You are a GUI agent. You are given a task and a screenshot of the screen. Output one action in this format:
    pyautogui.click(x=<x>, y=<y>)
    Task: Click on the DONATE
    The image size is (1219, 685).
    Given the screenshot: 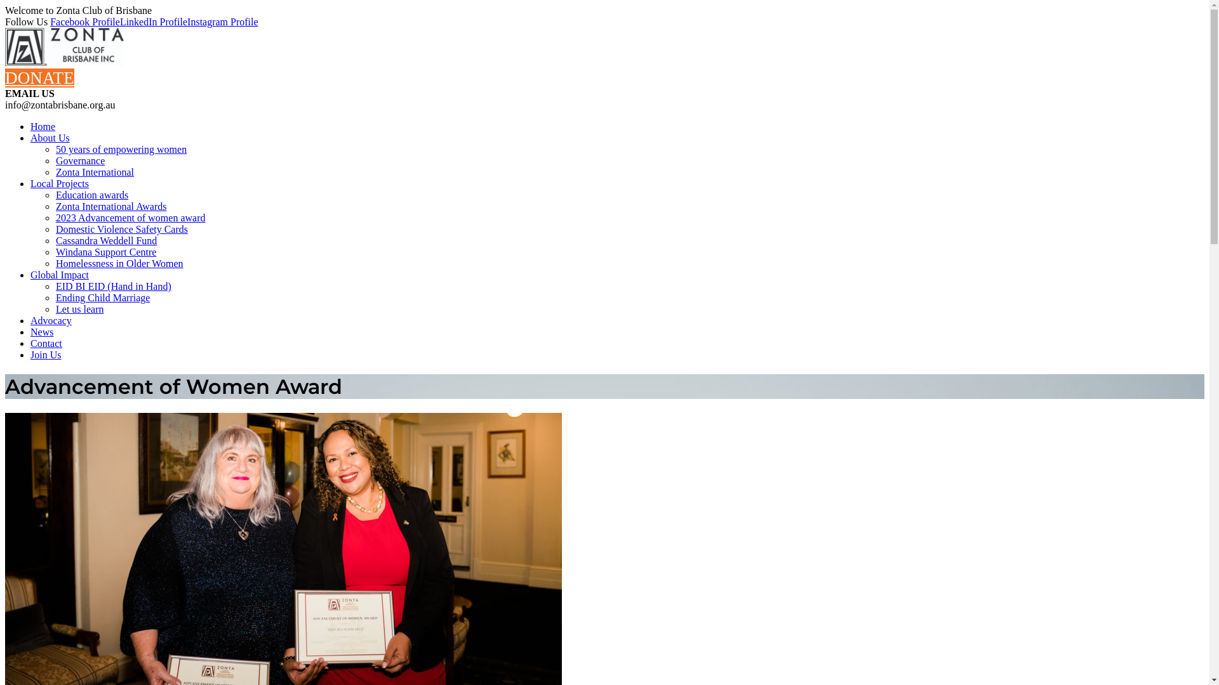 What is the action you would take?
    pyautogui.click(x=39, y=78)
    